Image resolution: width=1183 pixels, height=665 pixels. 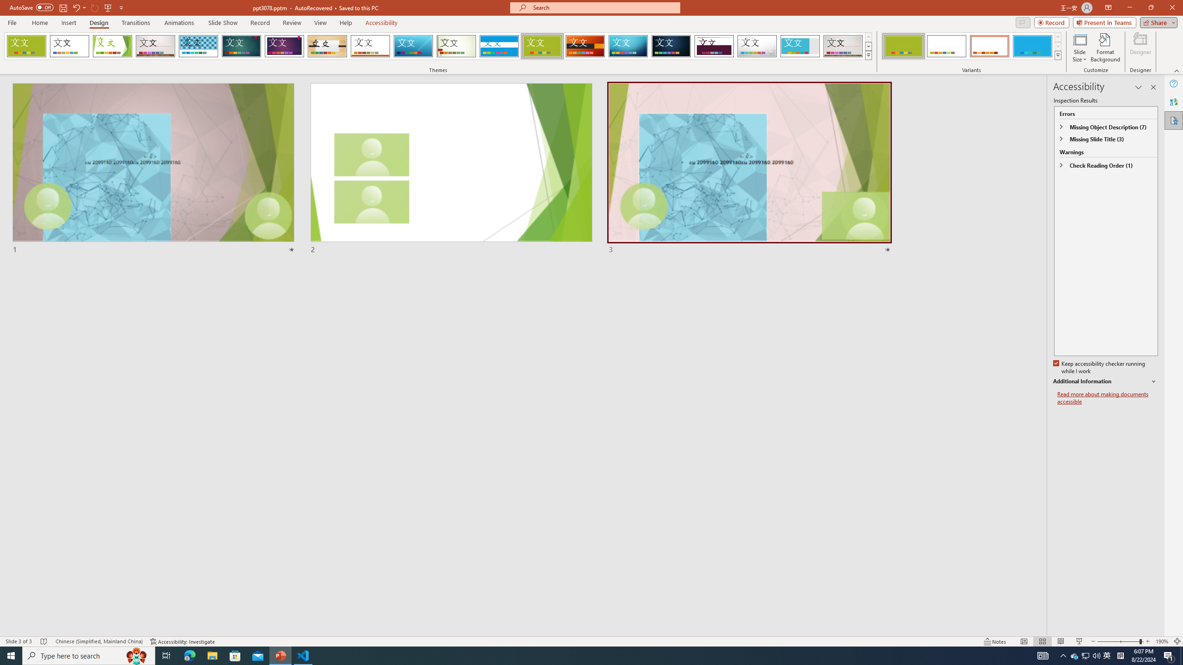 I want to click on Basis Variant 4, so click(x=1032, y=46).